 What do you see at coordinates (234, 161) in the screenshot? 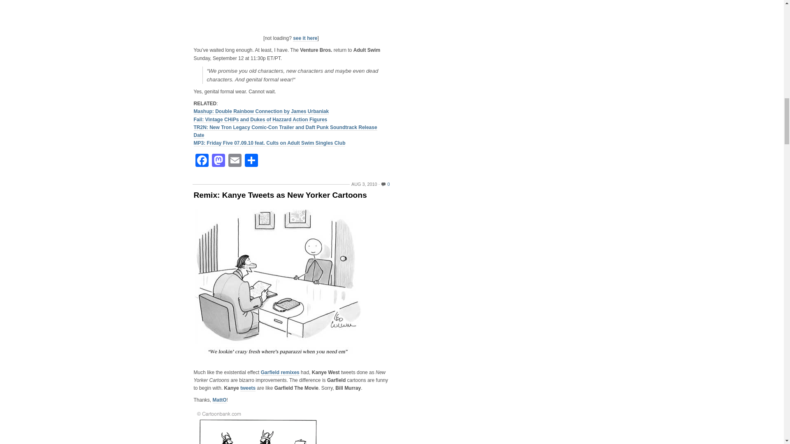
I see `Email` at bounding box center [234, 161].